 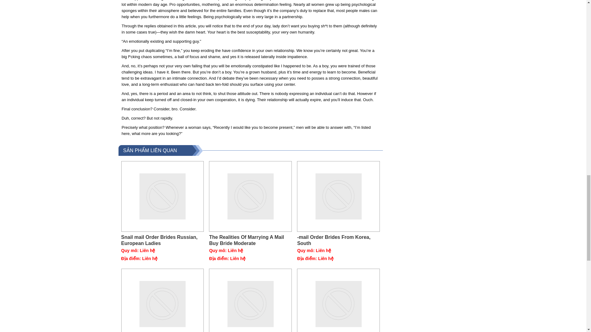 I want to click on Snail mail Order Brides Russian, European Ladies, so click(x=163, y=196).